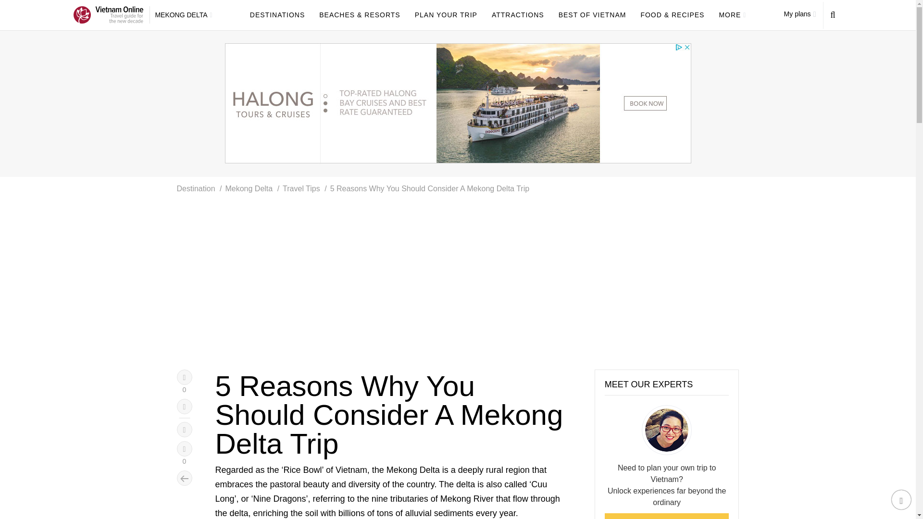  Describe the element at coordinates (391, 305) in the screenshot. I see `Advertisement` at that location.